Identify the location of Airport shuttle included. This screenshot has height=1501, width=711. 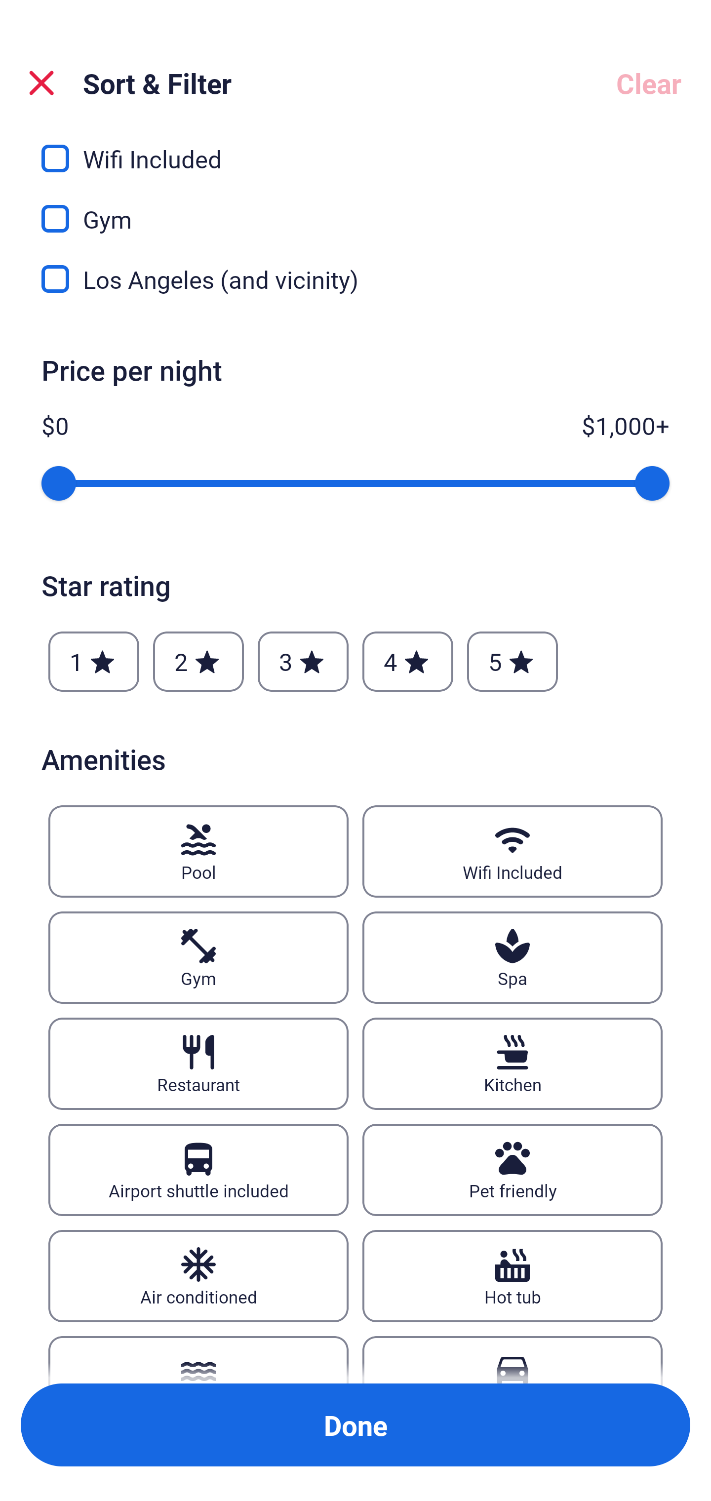
(198, 1170).